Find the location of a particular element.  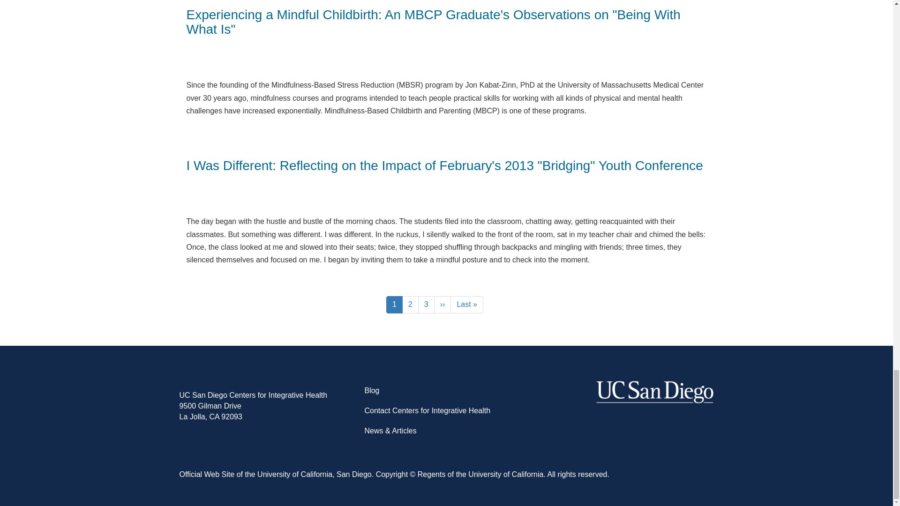

Go to next page is located at coordinates (427, 305).